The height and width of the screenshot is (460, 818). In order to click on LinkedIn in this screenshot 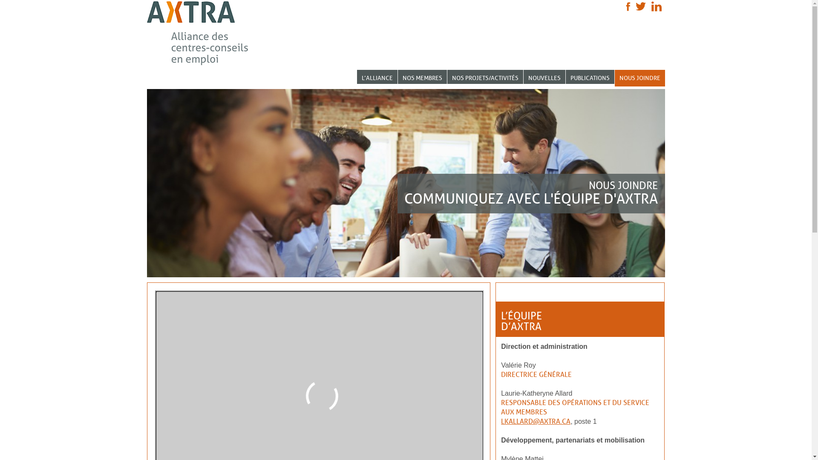, I will do `click(656, 6)`.